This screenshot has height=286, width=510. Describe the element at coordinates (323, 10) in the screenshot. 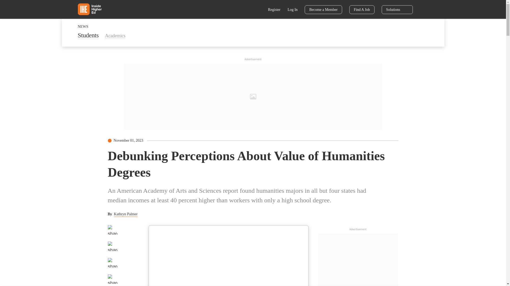

I see `Become a Member` at that location.